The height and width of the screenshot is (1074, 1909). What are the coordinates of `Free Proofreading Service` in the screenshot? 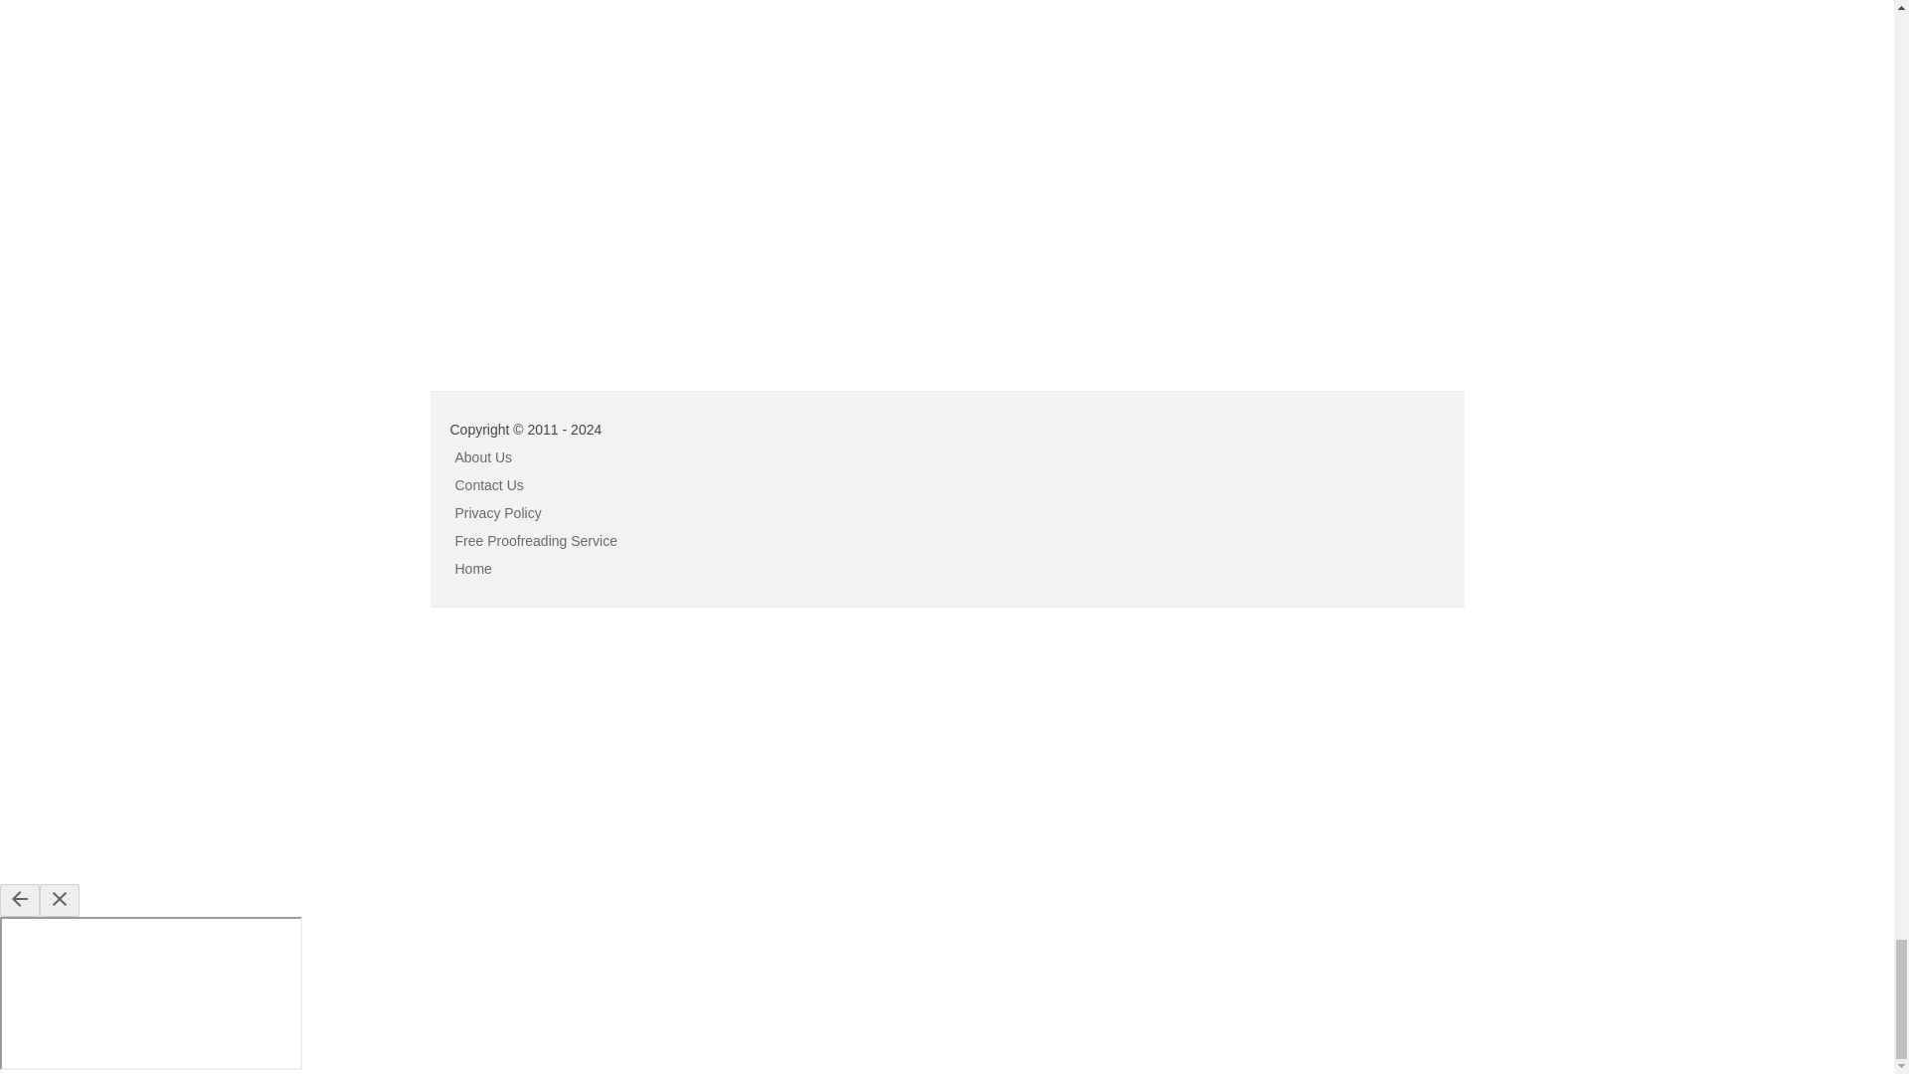 It's located at (536, 540).